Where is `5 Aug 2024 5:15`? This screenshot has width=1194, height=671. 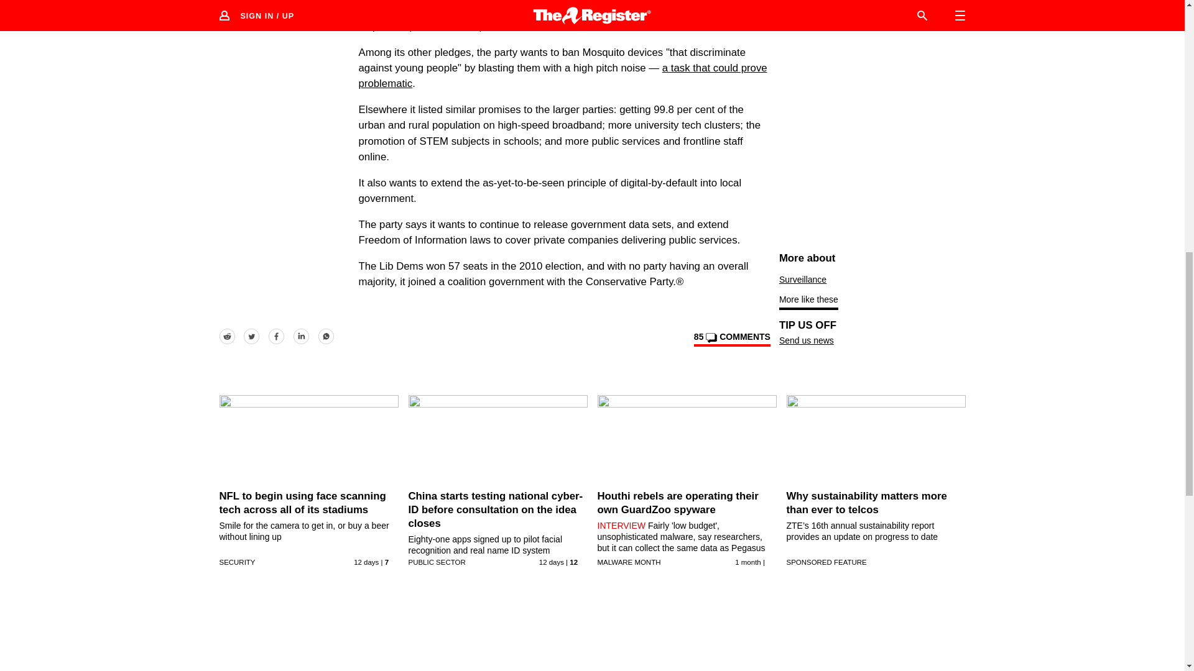
5 Aug 2024 5:15 is located at coordinates (551, 562).